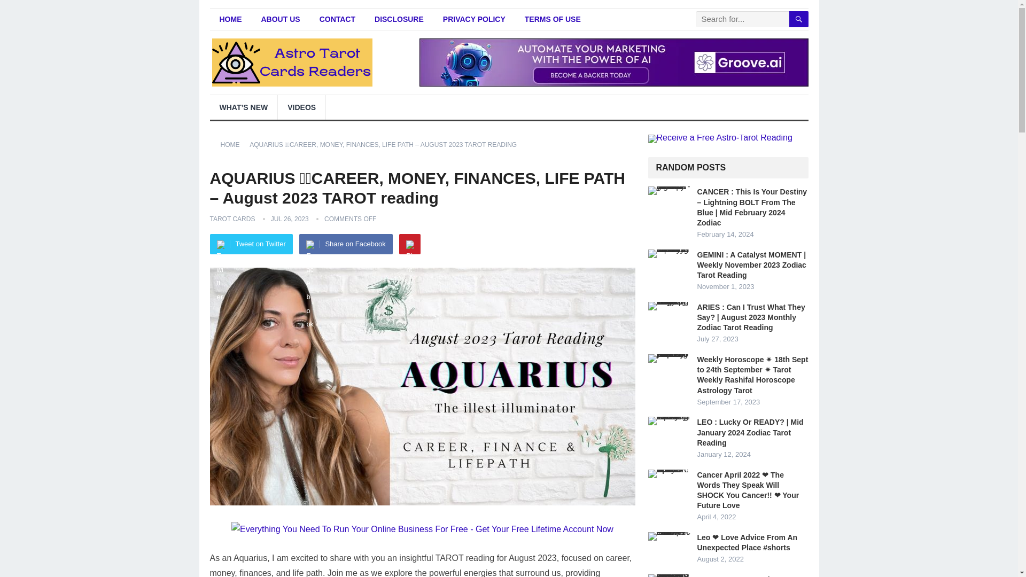 Image resolution: width=1026 pixels, height=577 pixels. What do you see at coordinates (301, 107) in the screenshot?
I see `VIDEOS` at bounding box center [301, 107].